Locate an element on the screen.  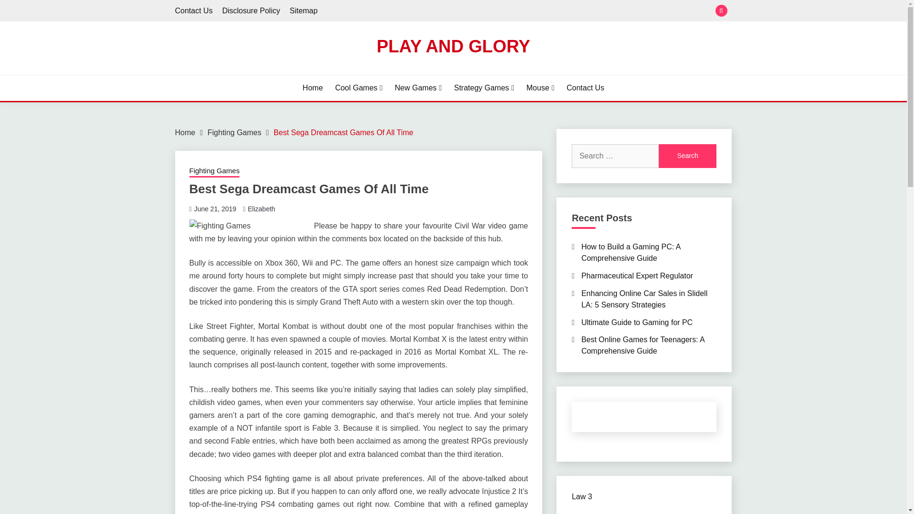
Search is located at coordinates (523, 11).